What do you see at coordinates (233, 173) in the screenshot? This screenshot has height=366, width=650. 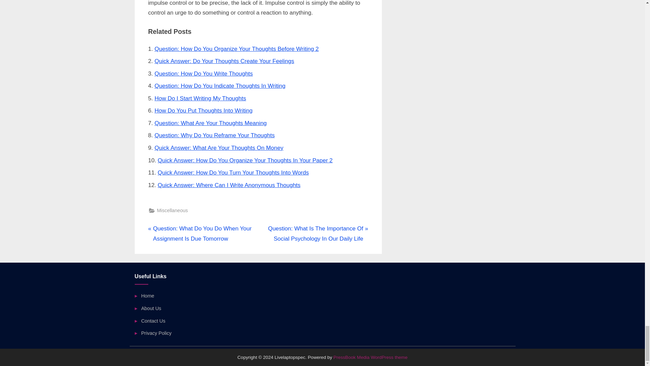 I see `Quick Answer: How Do You Turn Your Thoughts Into Words` at bounding box center [233, 173].